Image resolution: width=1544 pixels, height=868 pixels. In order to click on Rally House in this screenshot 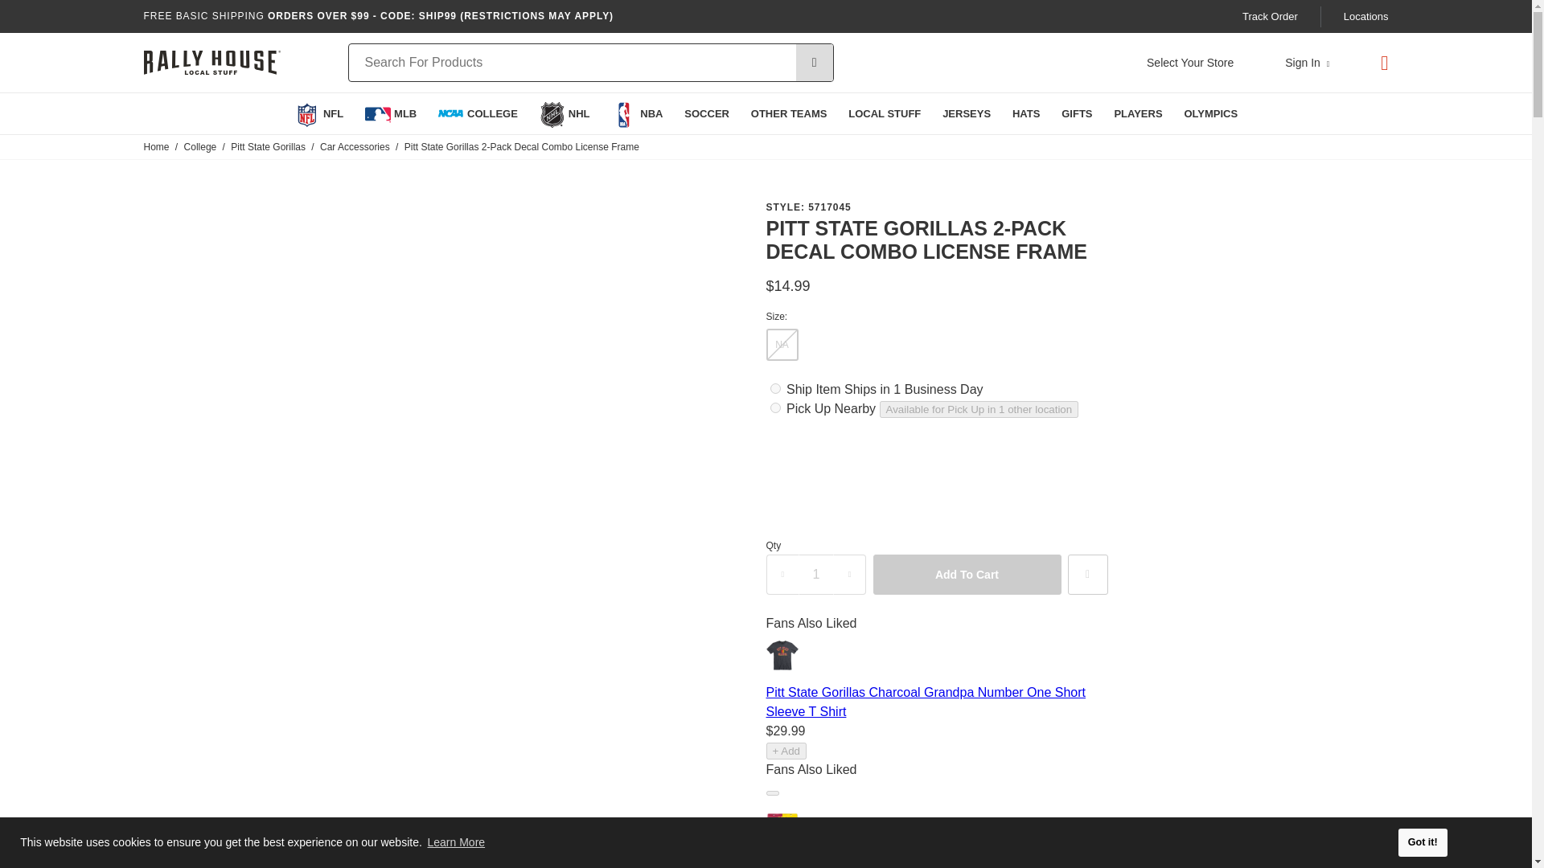, I will do `click(211, 63)`.